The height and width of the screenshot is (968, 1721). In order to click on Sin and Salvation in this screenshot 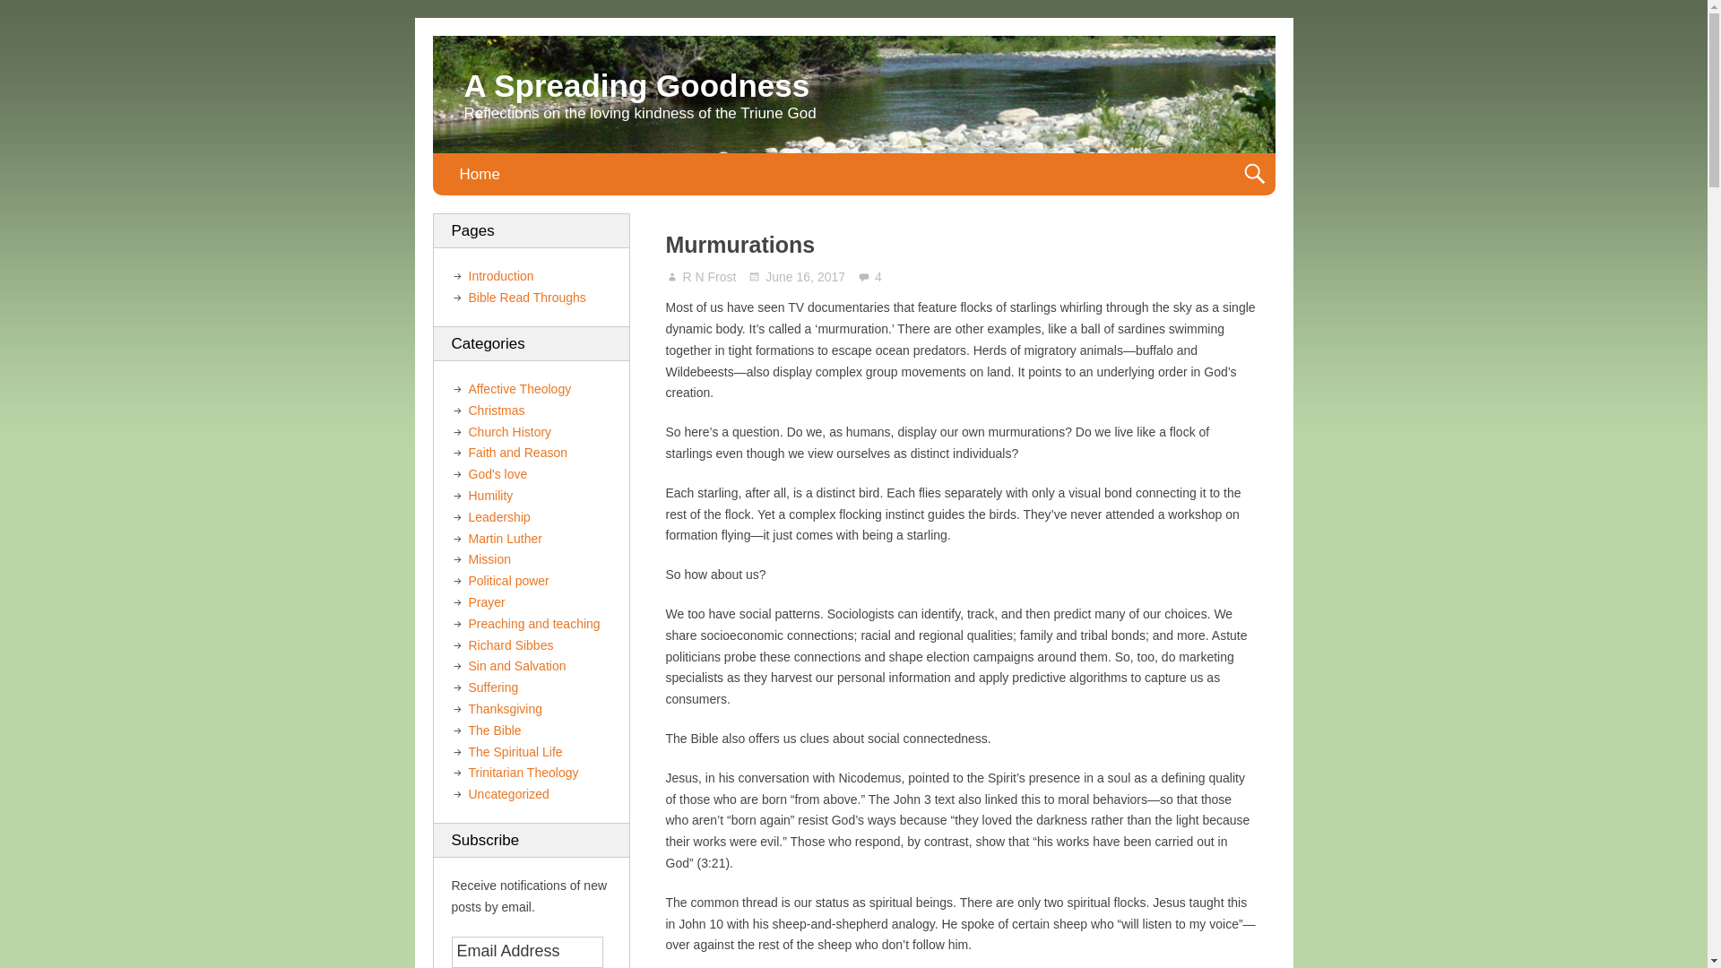, I will do `click(516, 665)`.